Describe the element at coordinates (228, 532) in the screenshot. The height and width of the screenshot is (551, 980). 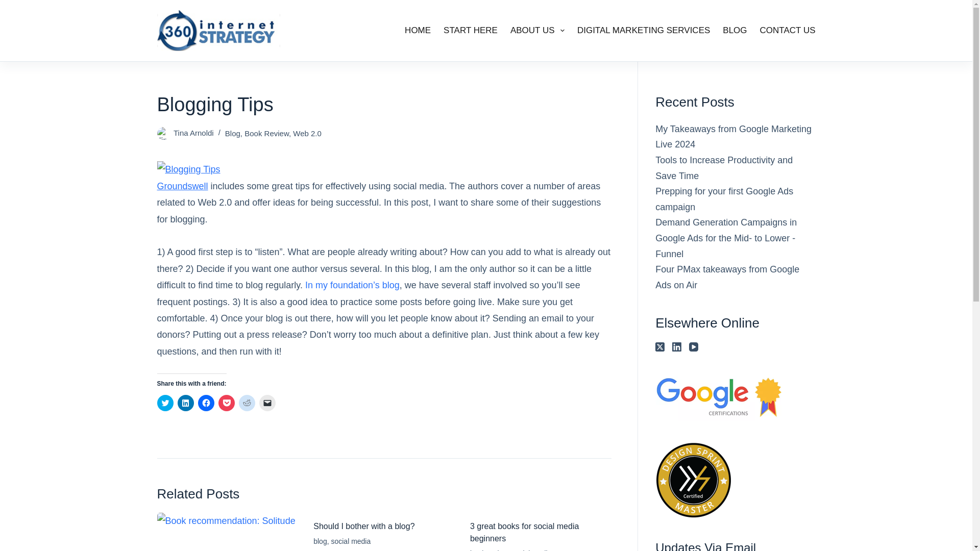
I see `Book recommendation: Solitude` at that location.